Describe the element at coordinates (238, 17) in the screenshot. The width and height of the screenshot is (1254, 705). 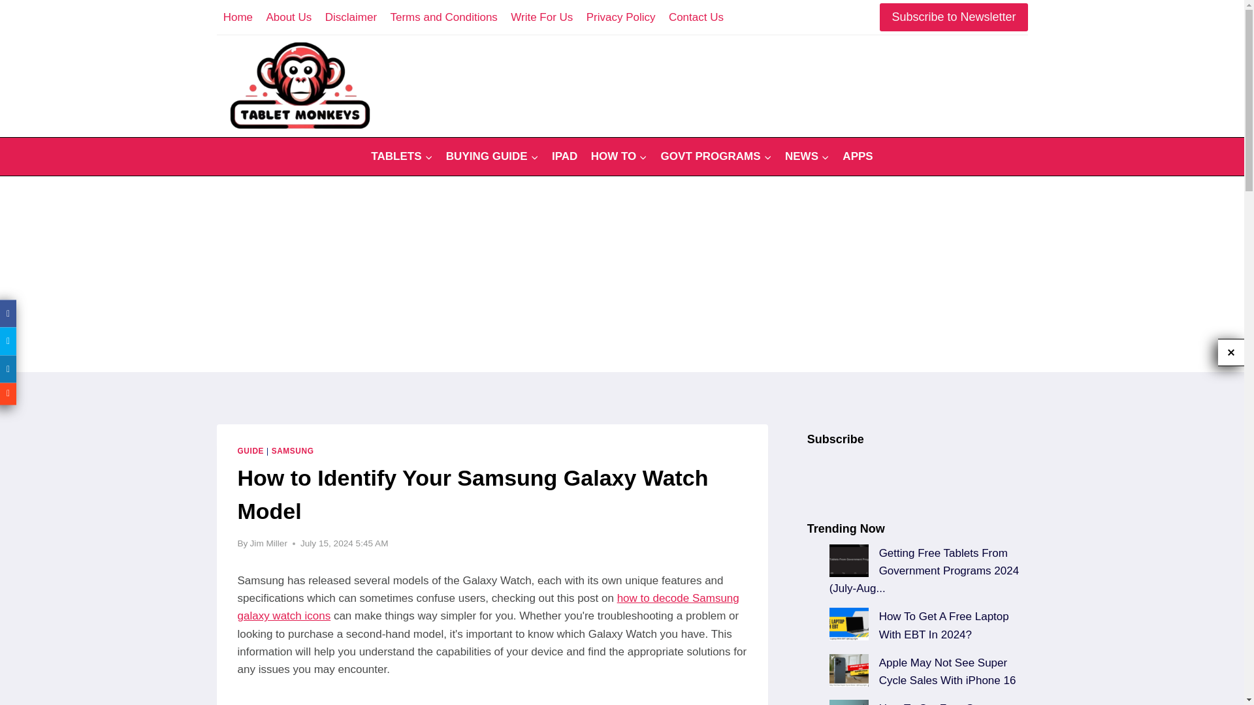
I see `Home` at that location.